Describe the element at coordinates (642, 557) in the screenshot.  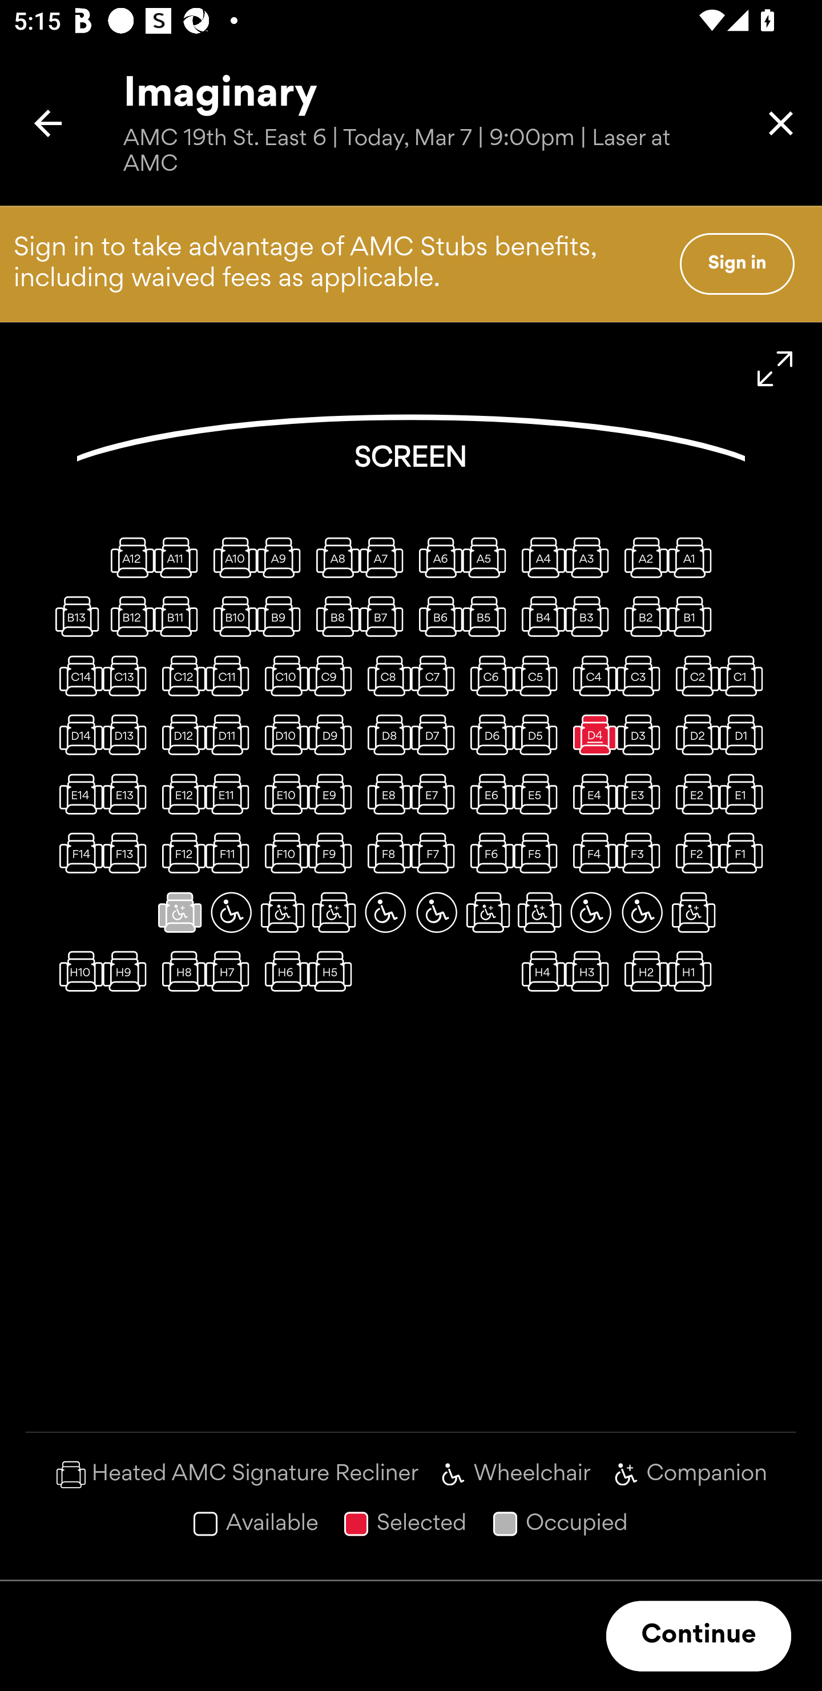
I see `A2, Regular seat, available` at that location.